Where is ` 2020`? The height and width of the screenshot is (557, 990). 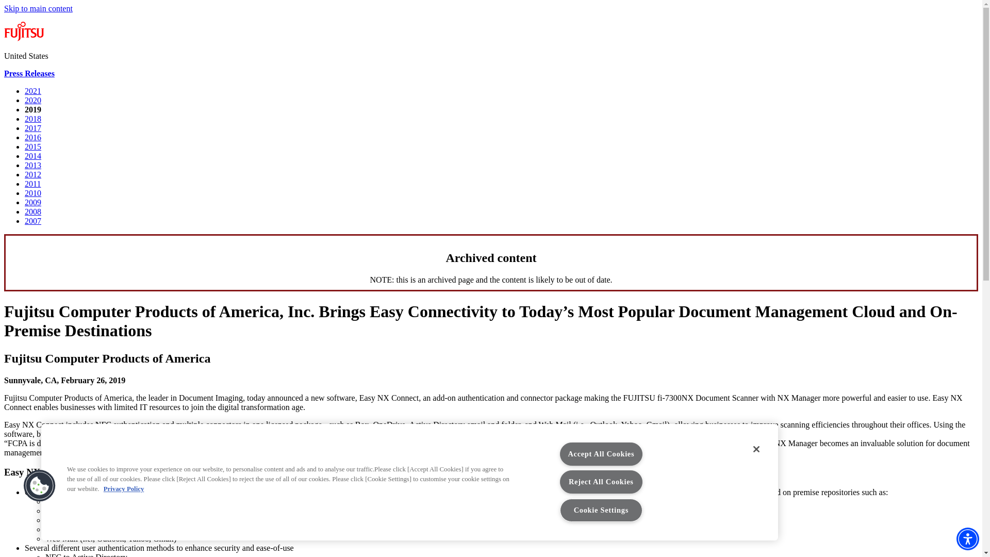  2020 is located at coordinates (33, 100).